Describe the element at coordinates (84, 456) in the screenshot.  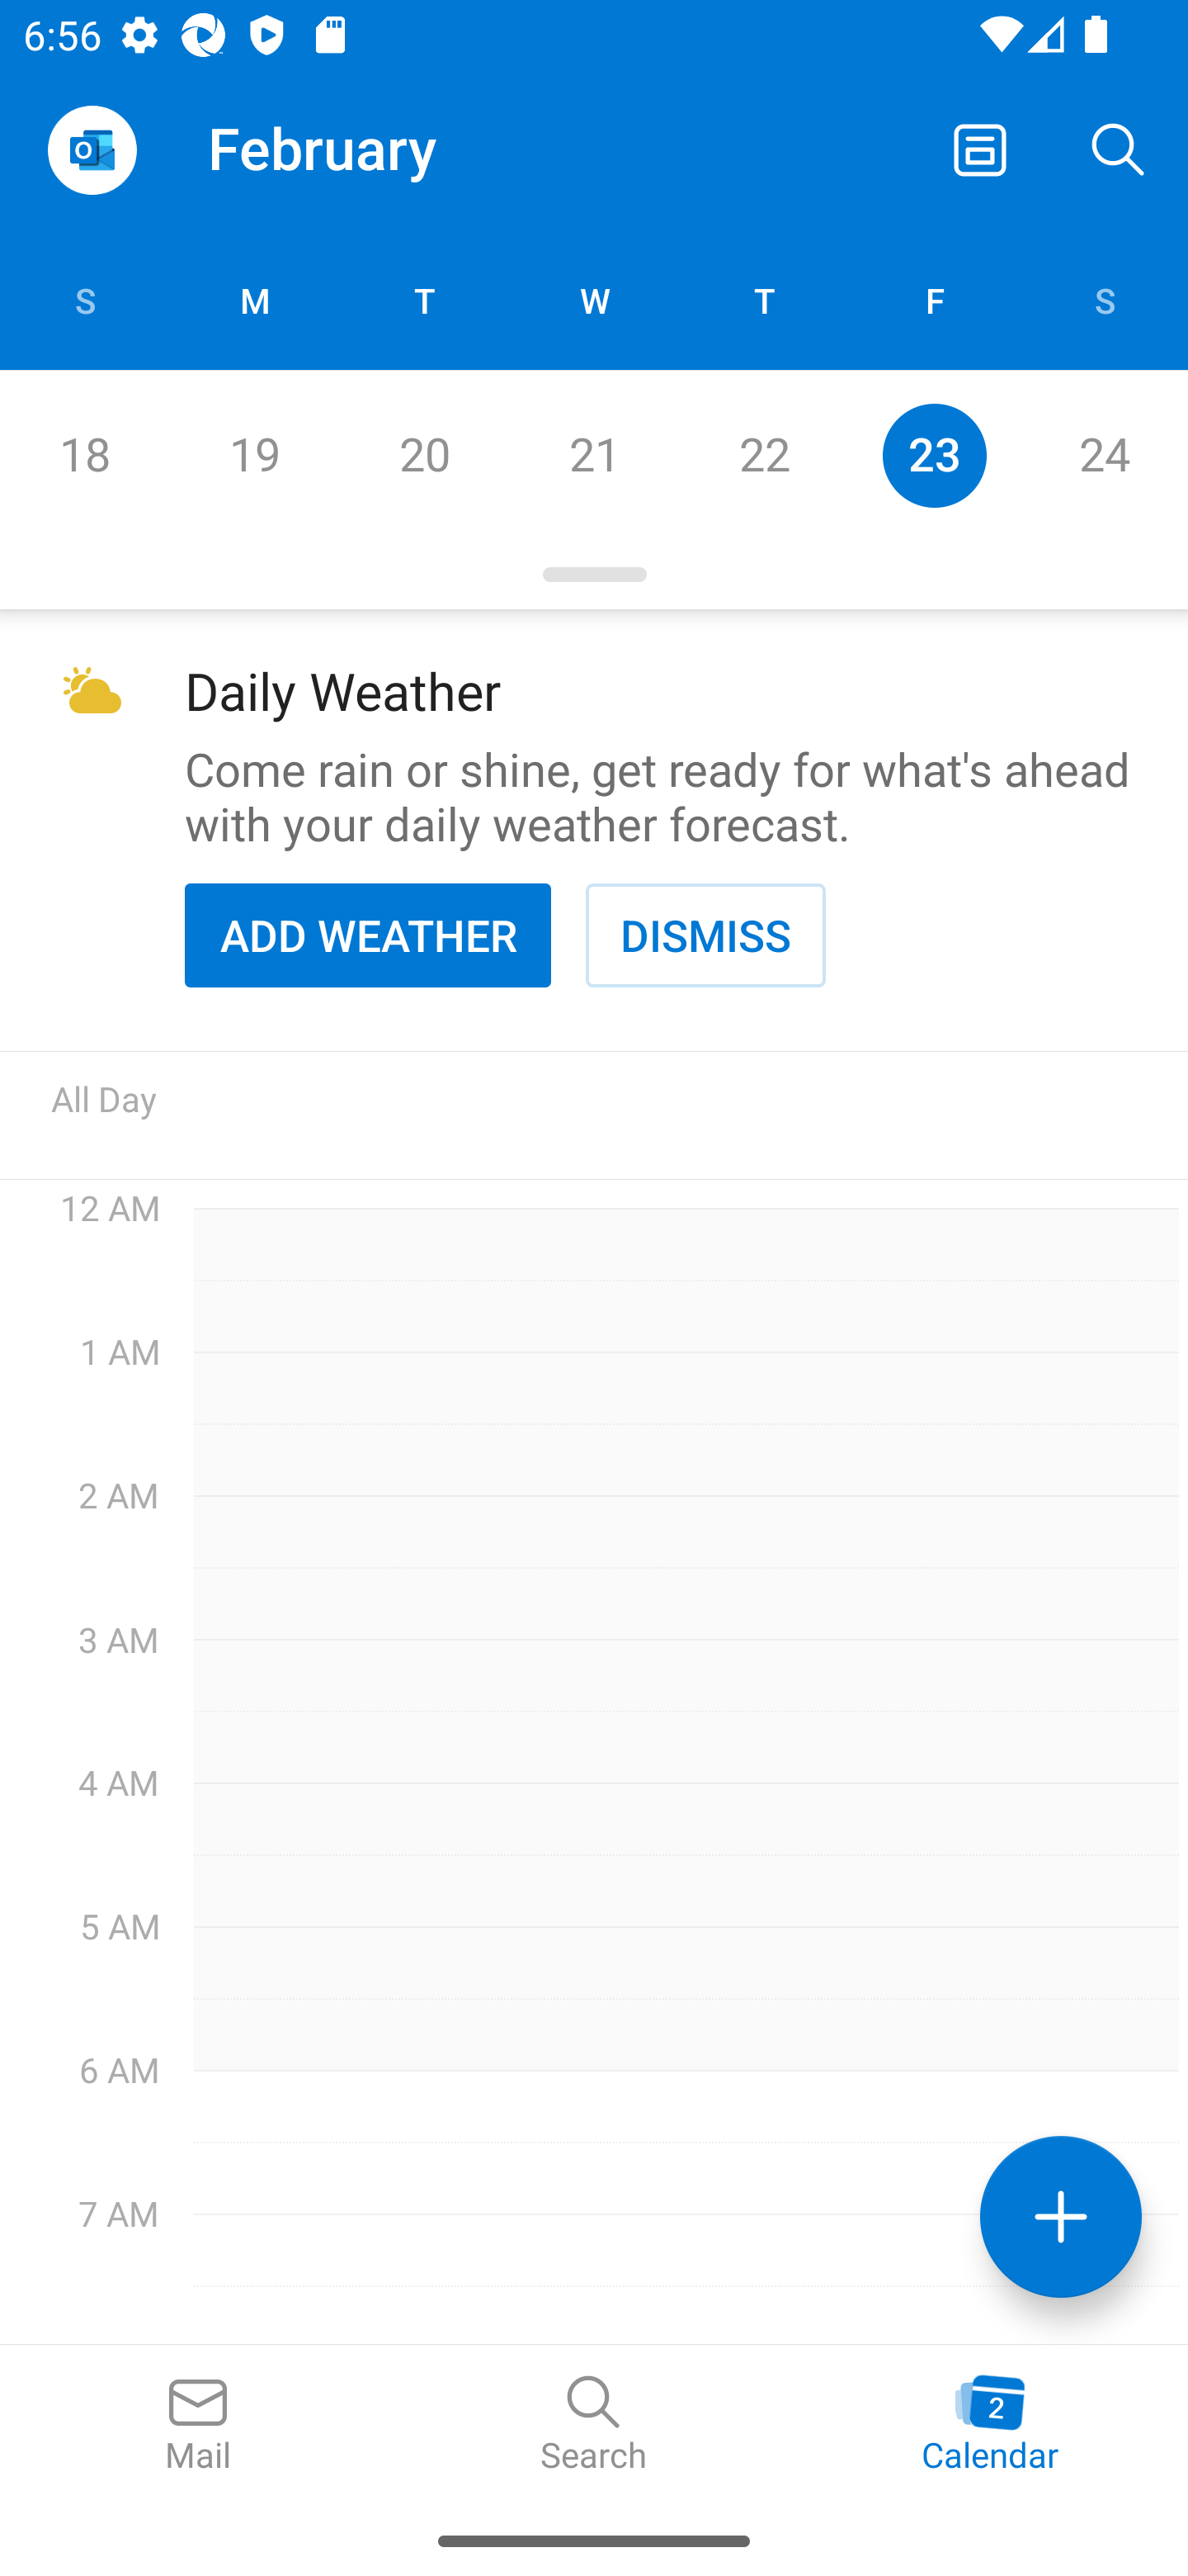
I see `18 Sunday, February 18` at that location.